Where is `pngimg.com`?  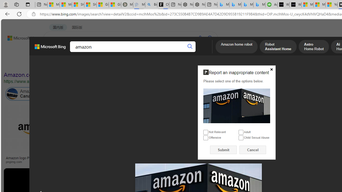
pngimg.com is located at coordinates (36, 162).